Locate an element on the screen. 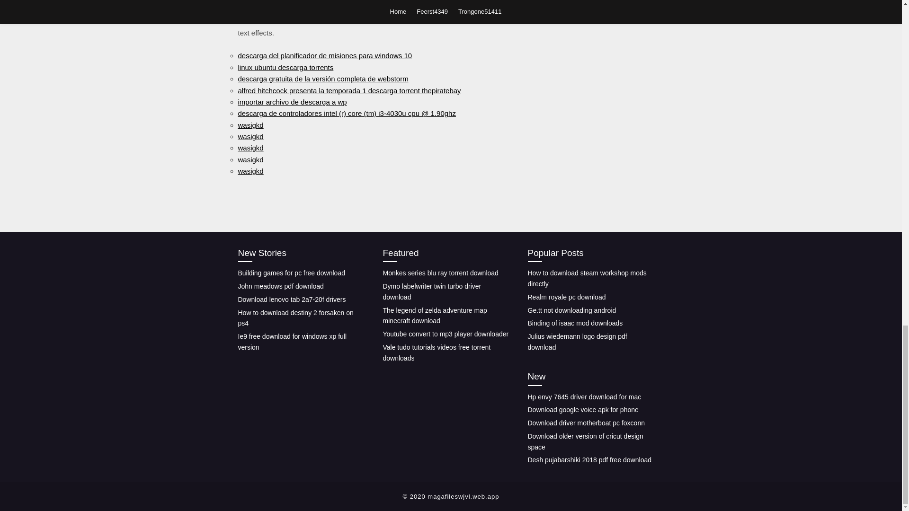 The image size is (909, 511). Ie9 free download for windows xp full version is located at coordinates (292, 342).